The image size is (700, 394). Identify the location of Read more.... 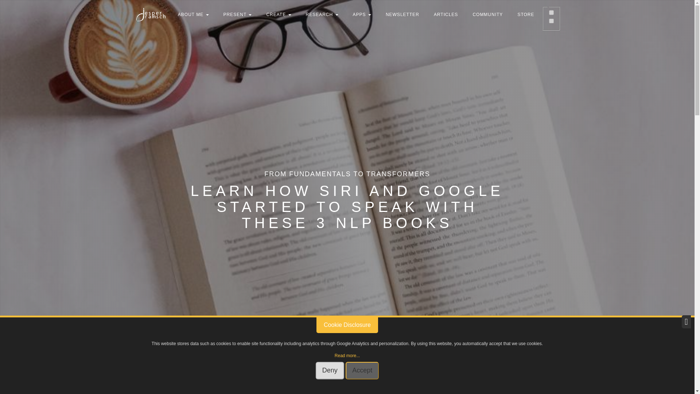
(347, 355).